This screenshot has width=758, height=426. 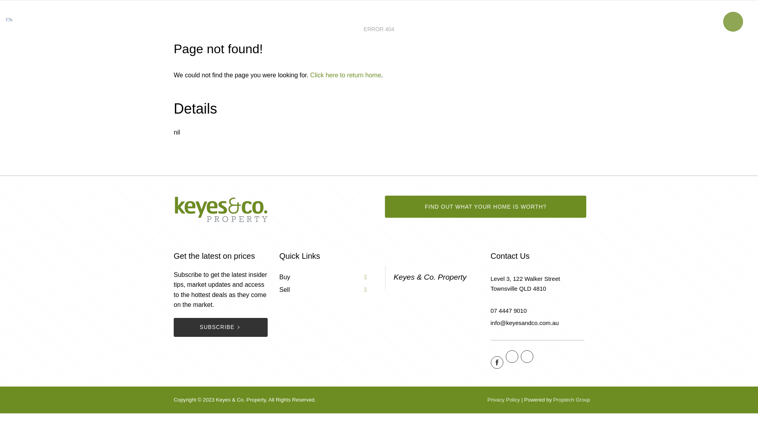 I want to click on SUBSCRIBE, so click(x=221, y=327).